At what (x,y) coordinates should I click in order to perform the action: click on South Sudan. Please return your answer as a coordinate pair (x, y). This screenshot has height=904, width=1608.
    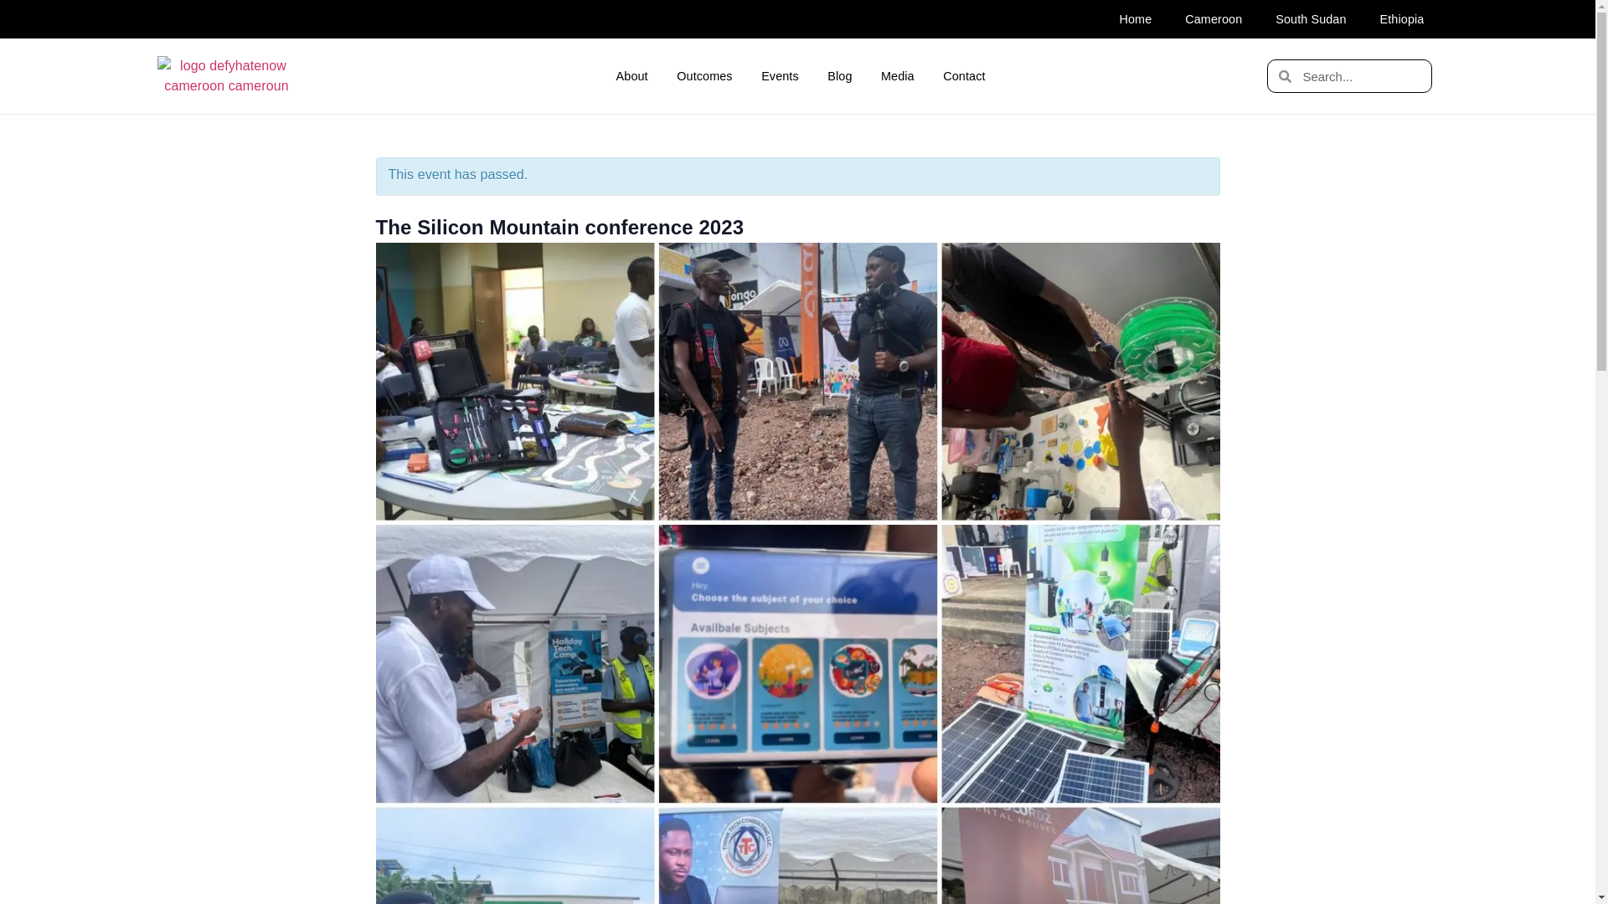
    Looking at the image, I should click on (1310, 19).